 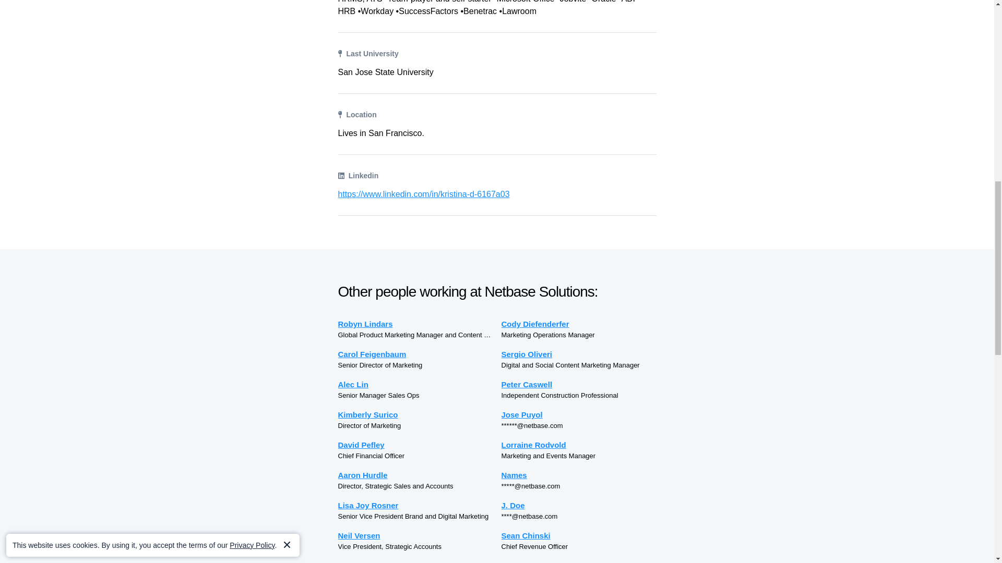 What do you see at coordinates (415, 445) in the screenshot?
I see `David Pefley` at bounding box center [415, 445].